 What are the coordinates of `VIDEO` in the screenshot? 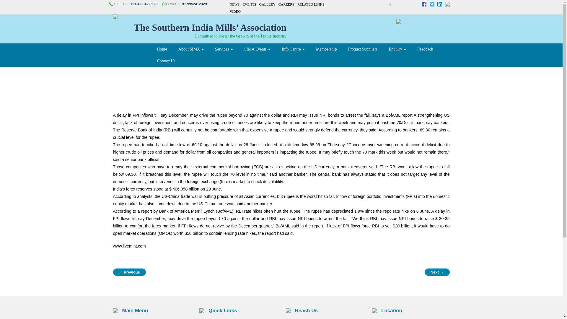 It's located at (235, 12).